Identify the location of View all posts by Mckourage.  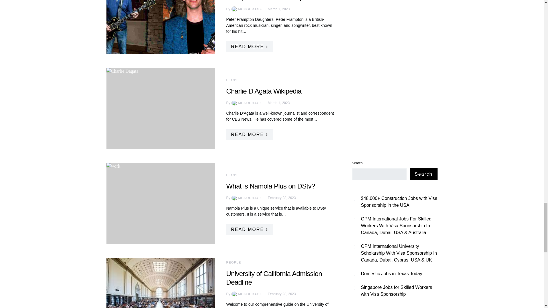
(246, 198).